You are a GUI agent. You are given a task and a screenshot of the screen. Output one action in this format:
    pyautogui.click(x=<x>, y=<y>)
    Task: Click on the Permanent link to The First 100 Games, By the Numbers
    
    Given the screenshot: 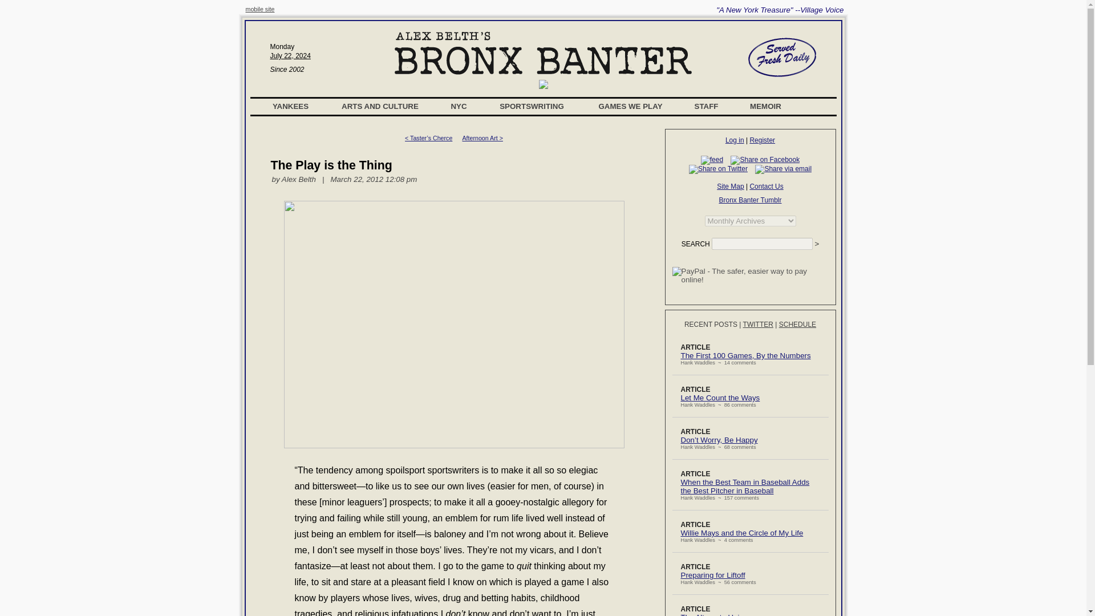 What is the action you would take?
    pyautogui.click(x=746, y=355)
    